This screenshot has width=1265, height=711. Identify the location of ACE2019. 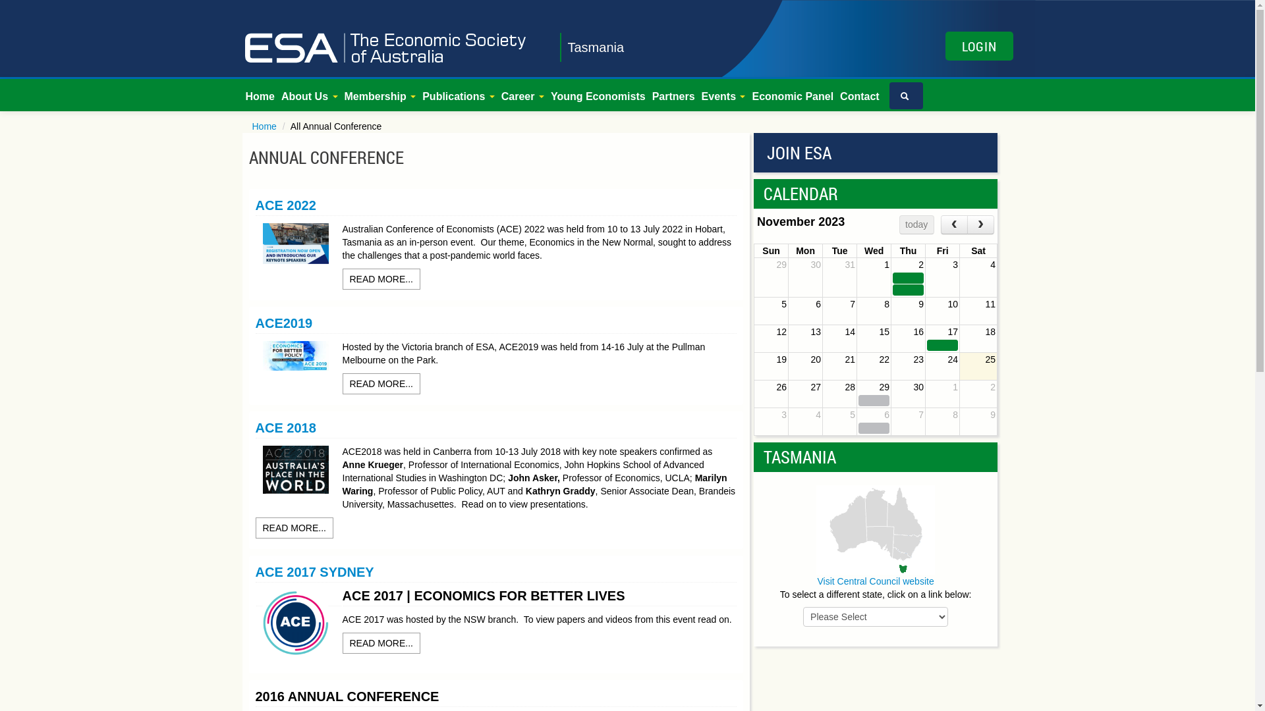
(285, 323).